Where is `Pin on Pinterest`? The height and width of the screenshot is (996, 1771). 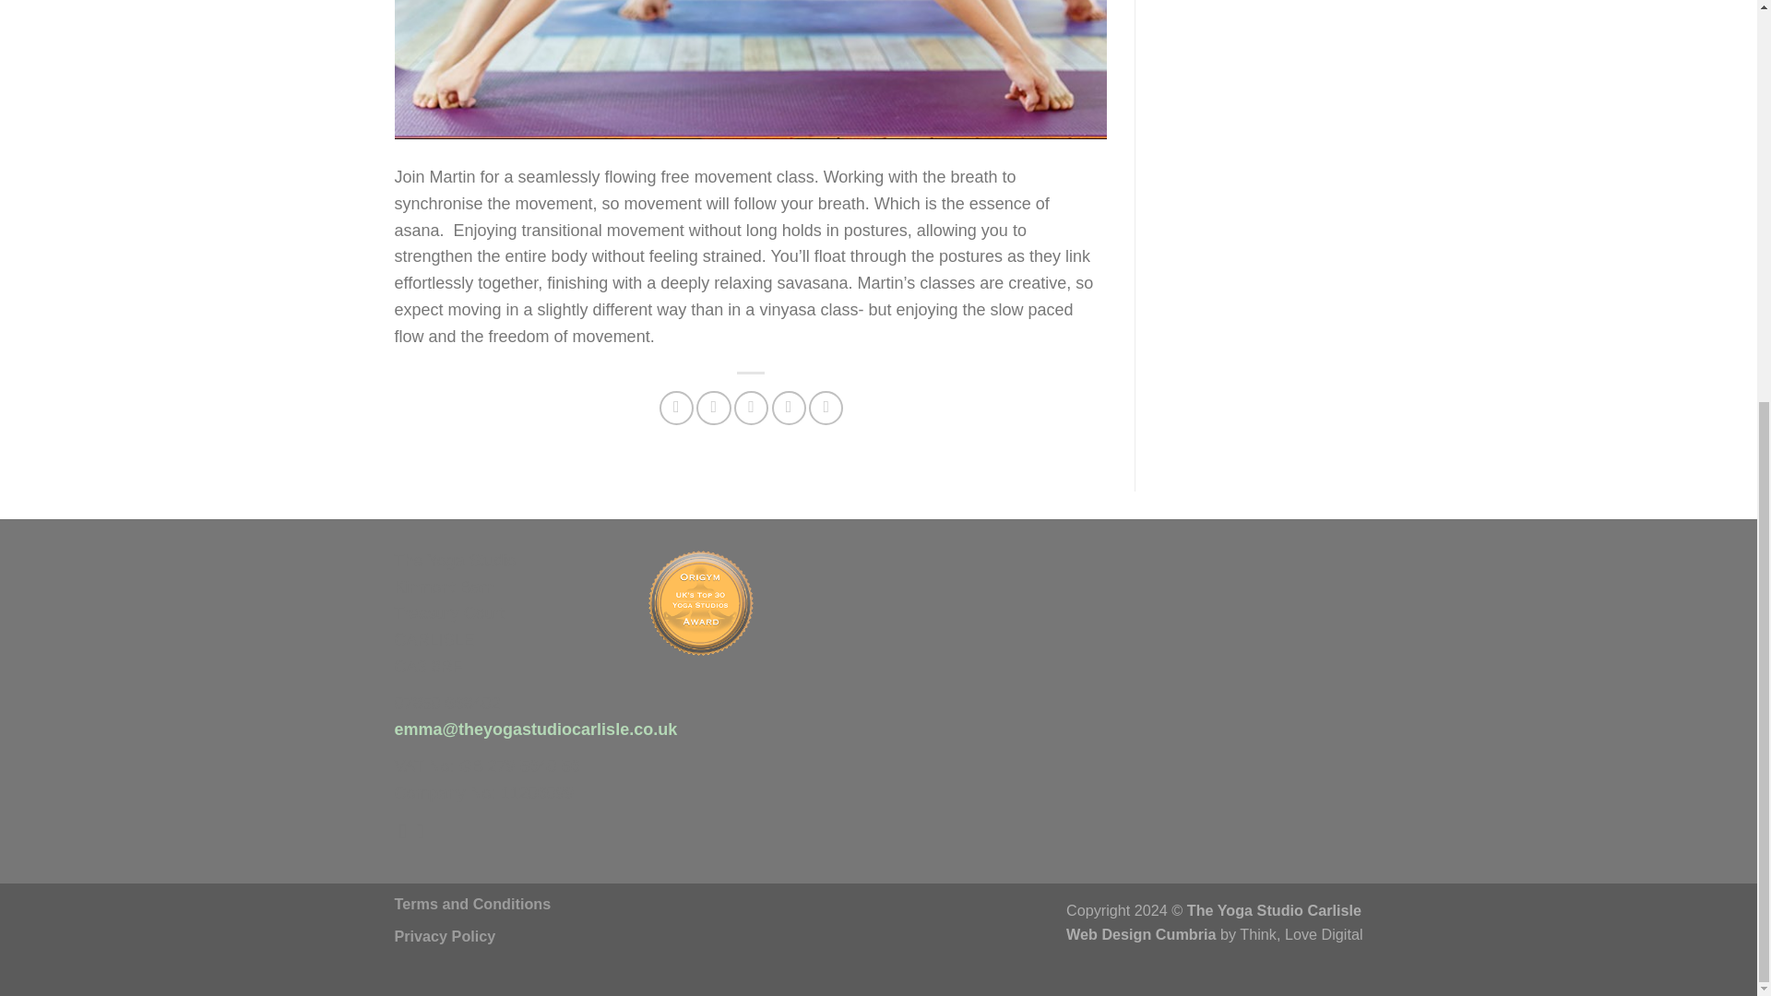
Pin on Pinterest is located at coordinates (789, 408).